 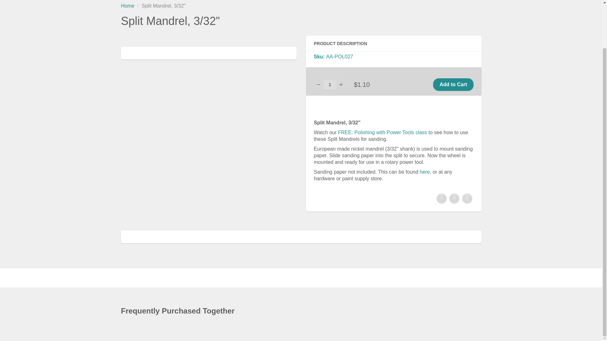 What do you see at coordinates (329, 84) in the screenshot?
I see `1` at bounding box center [329, 84].